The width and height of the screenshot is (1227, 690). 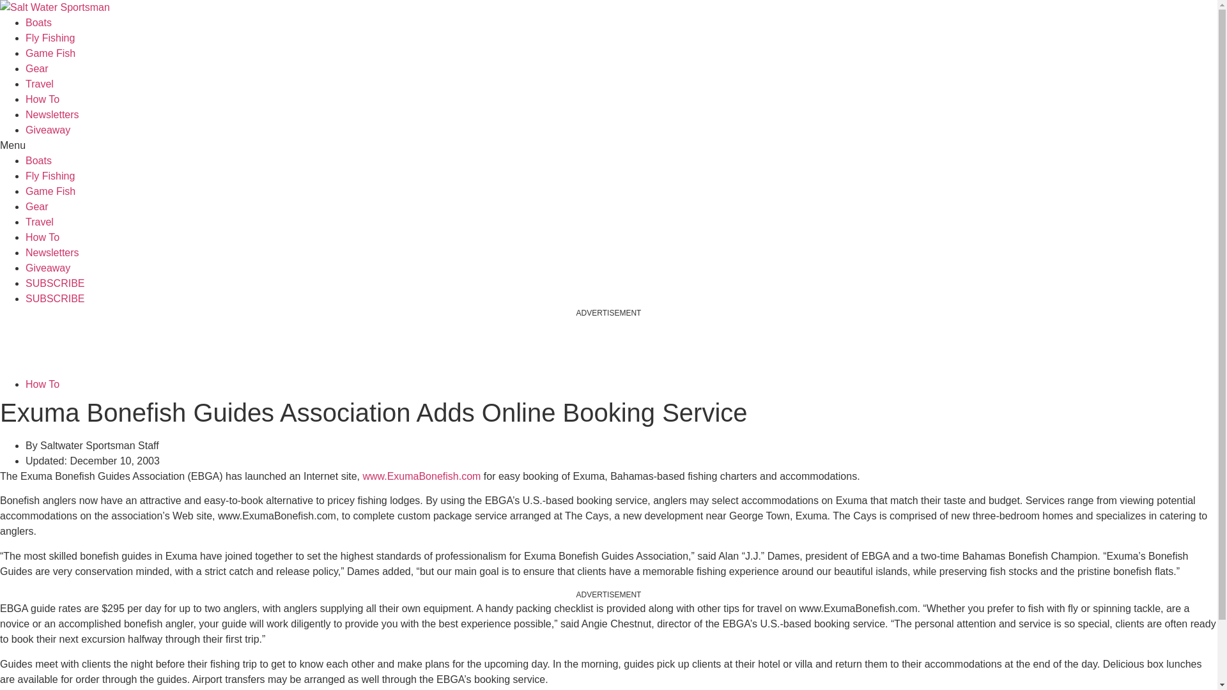 I want to click on How To, so click(x=42, y=99).